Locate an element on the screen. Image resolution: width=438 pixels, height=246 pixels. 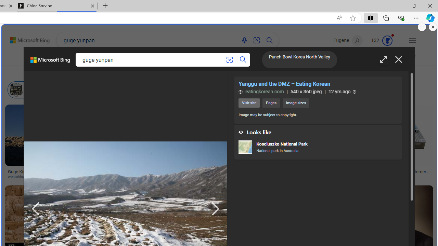
Moderate is located at coordinates (378, 58).